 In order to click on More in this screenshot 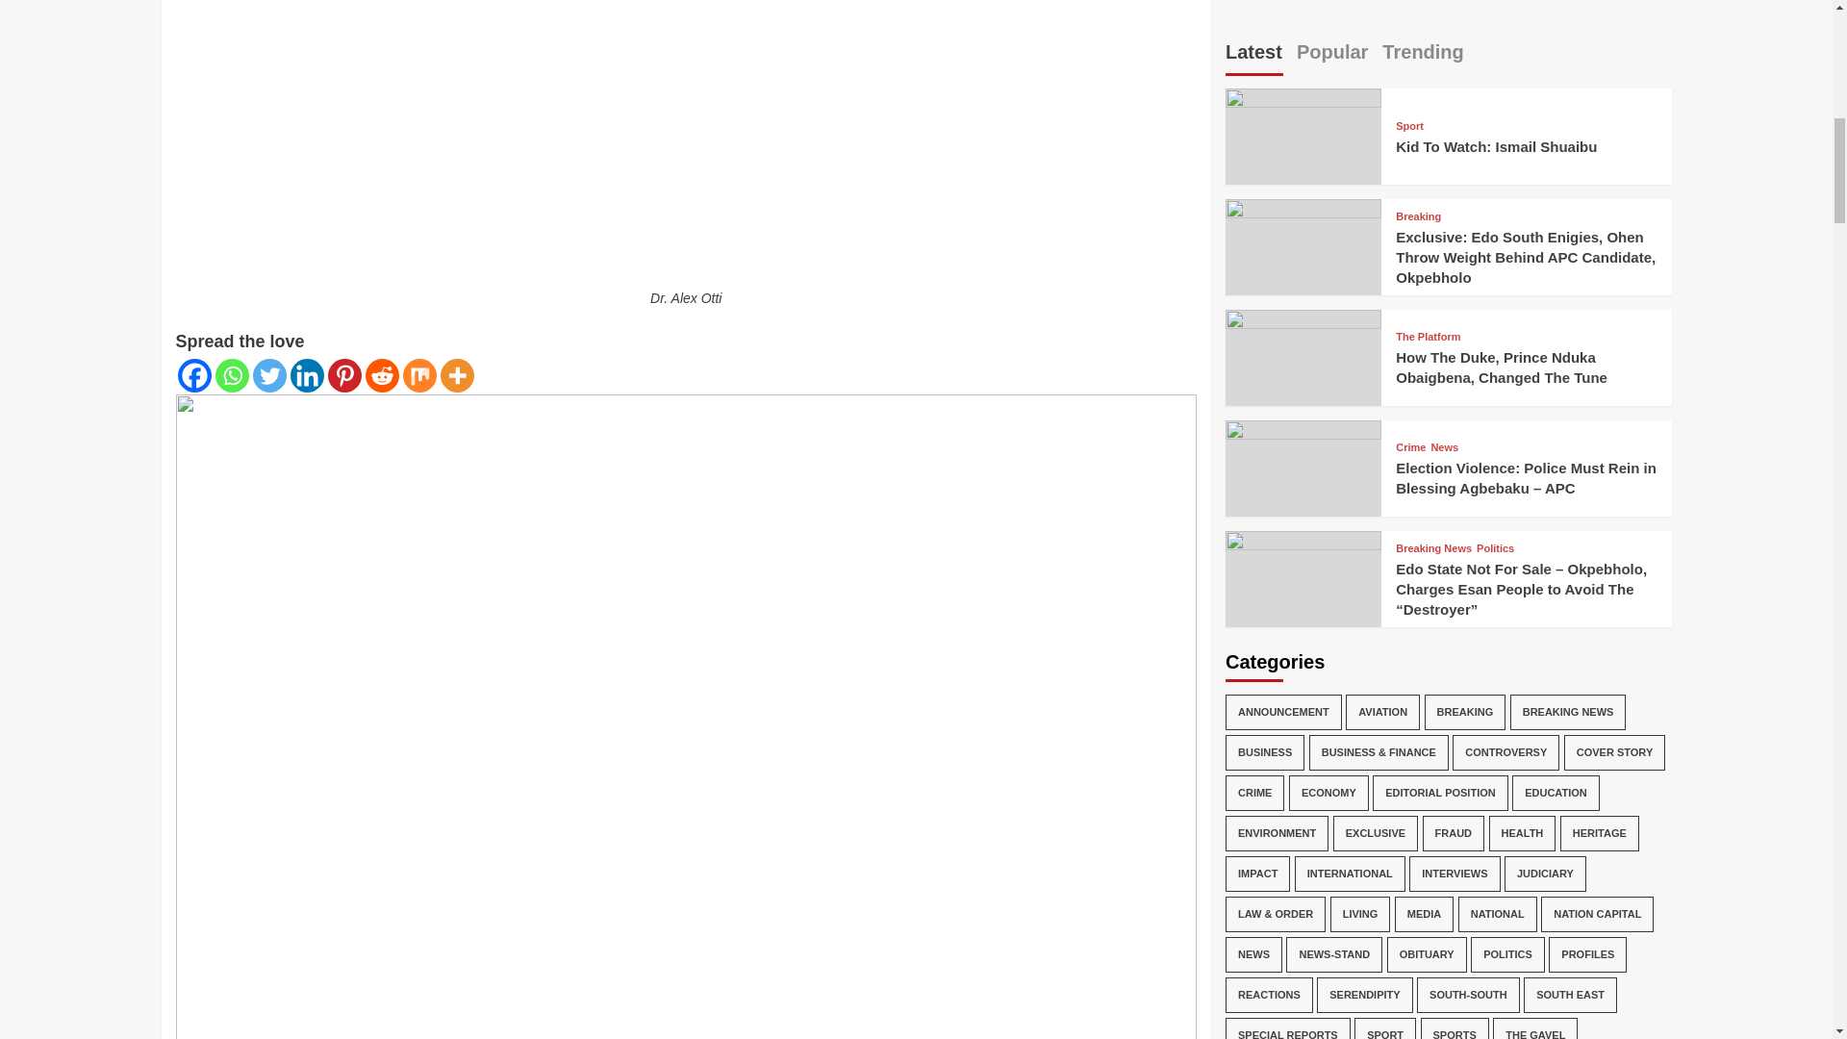, I will do `click(458, 375)`.